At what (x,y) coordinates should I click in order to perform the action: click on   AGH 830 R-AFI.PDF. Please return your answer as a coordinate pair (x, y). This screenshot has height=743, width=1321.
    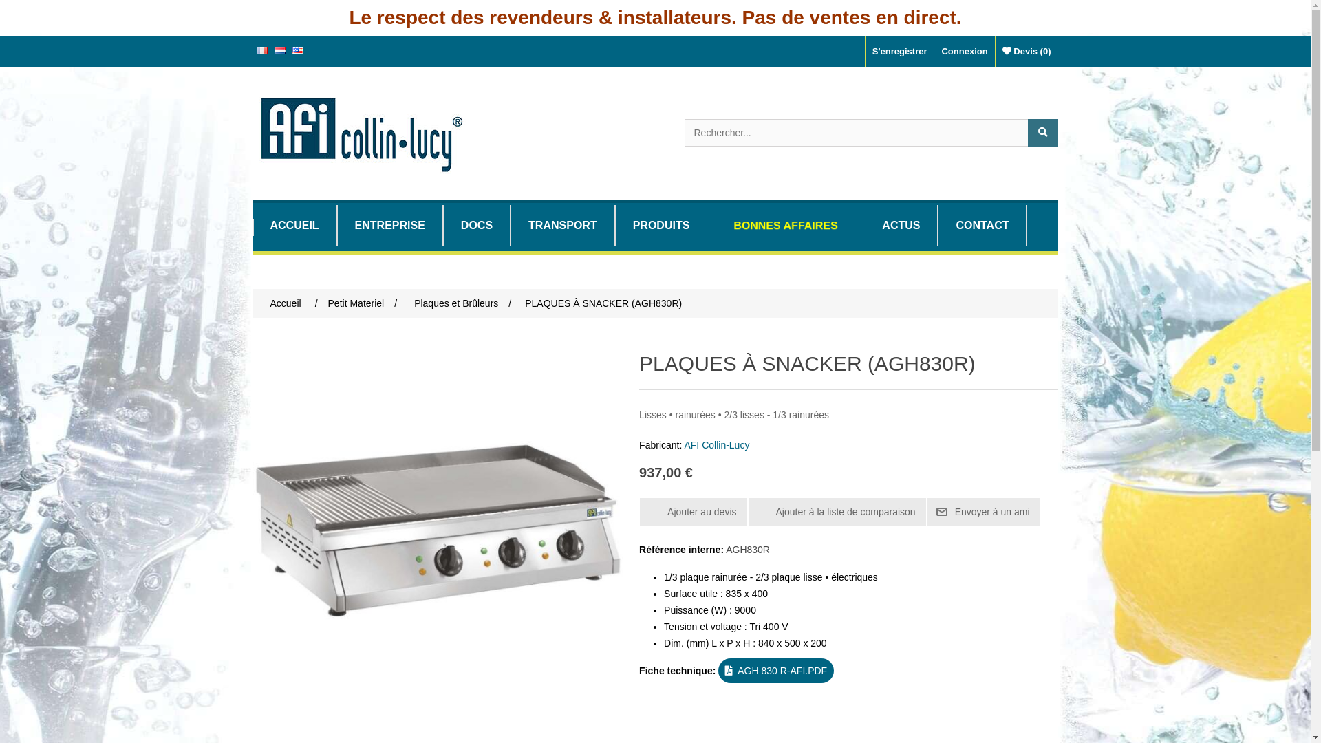
    Looking at the image, I should click on (776, 671).